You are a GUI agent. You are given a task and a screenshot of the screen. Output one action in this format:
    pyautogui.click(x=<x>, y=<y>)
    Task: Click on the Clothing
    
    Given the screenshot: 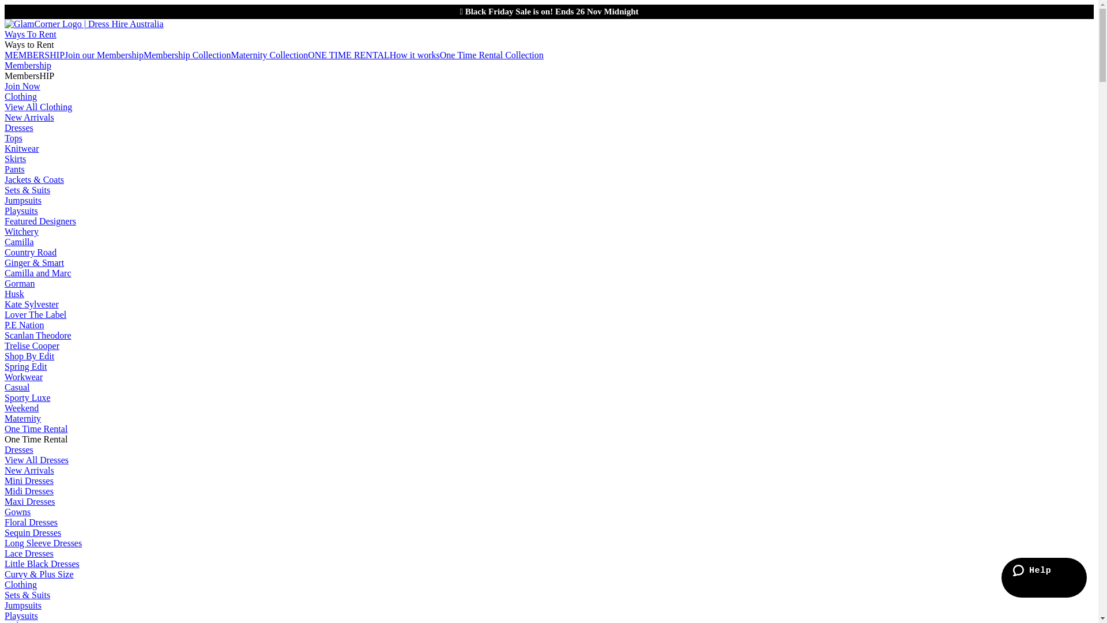 What is the action you would take?
    pyautogui.click(x=21, y=97)
    